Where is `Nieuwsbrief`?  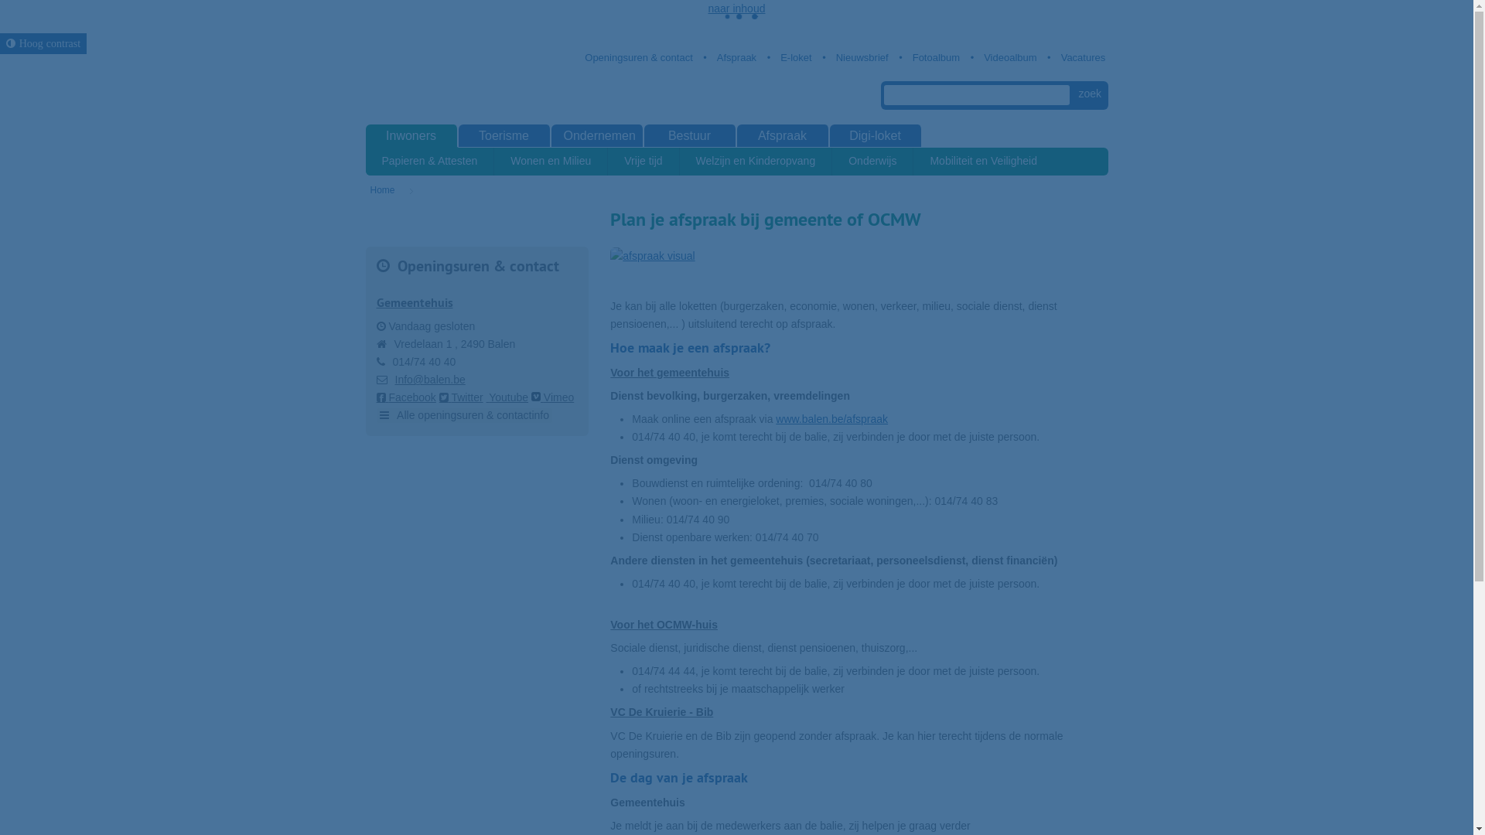
Nieuwsbrief is located at coordinates (855, 57).